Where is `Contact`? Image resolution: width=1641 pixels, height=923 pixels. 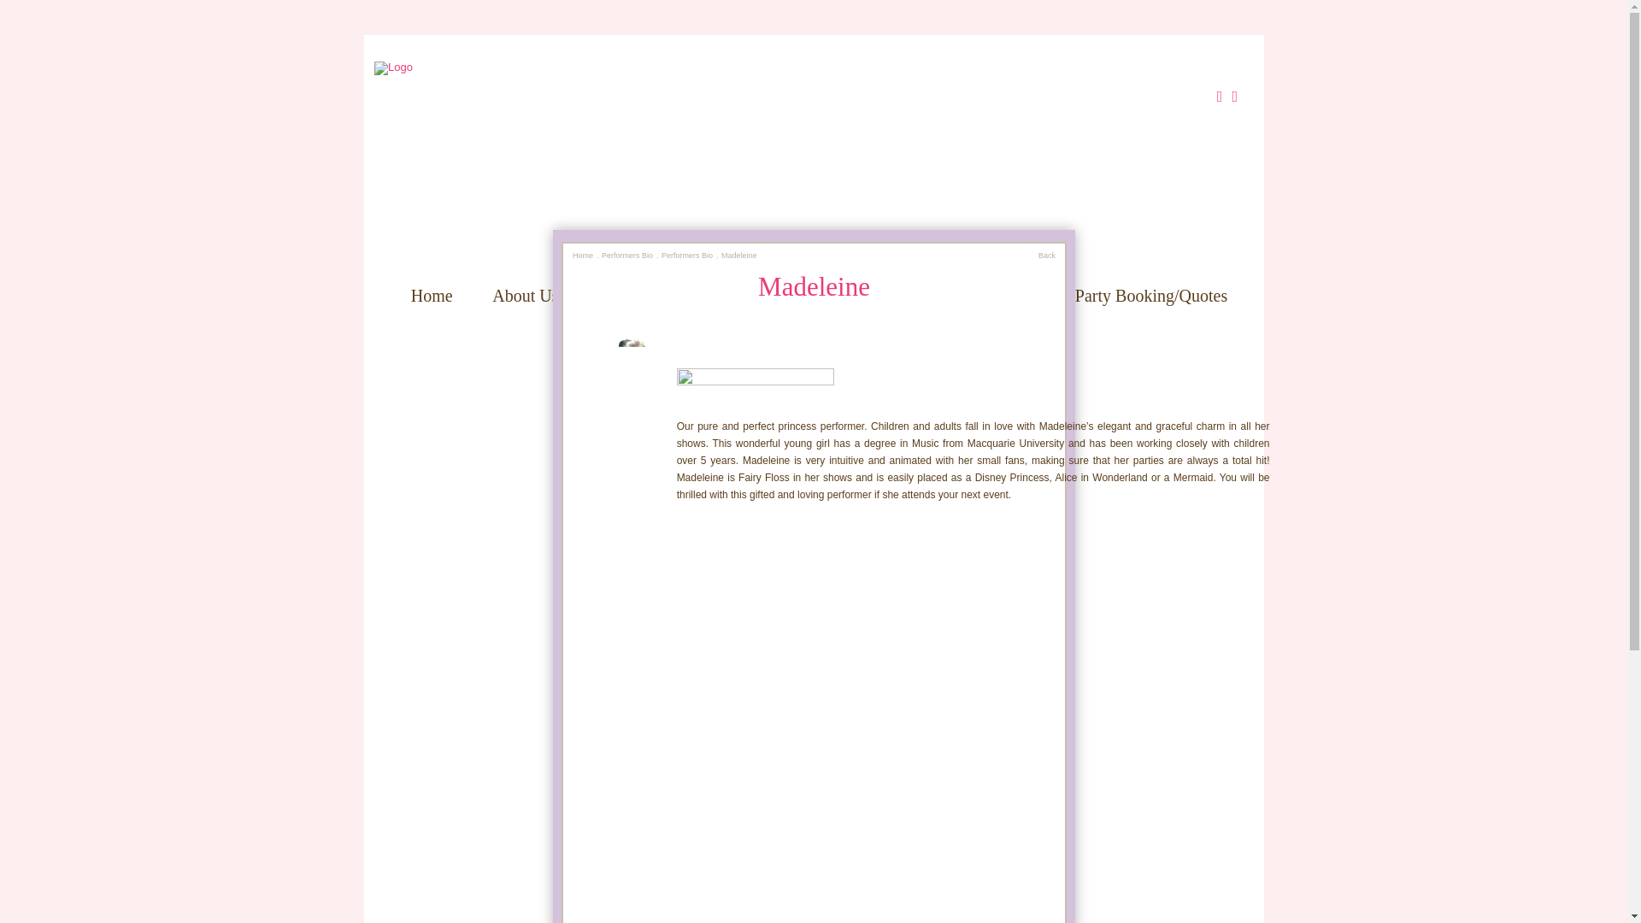
Contact is located at coordinates (819, 313).